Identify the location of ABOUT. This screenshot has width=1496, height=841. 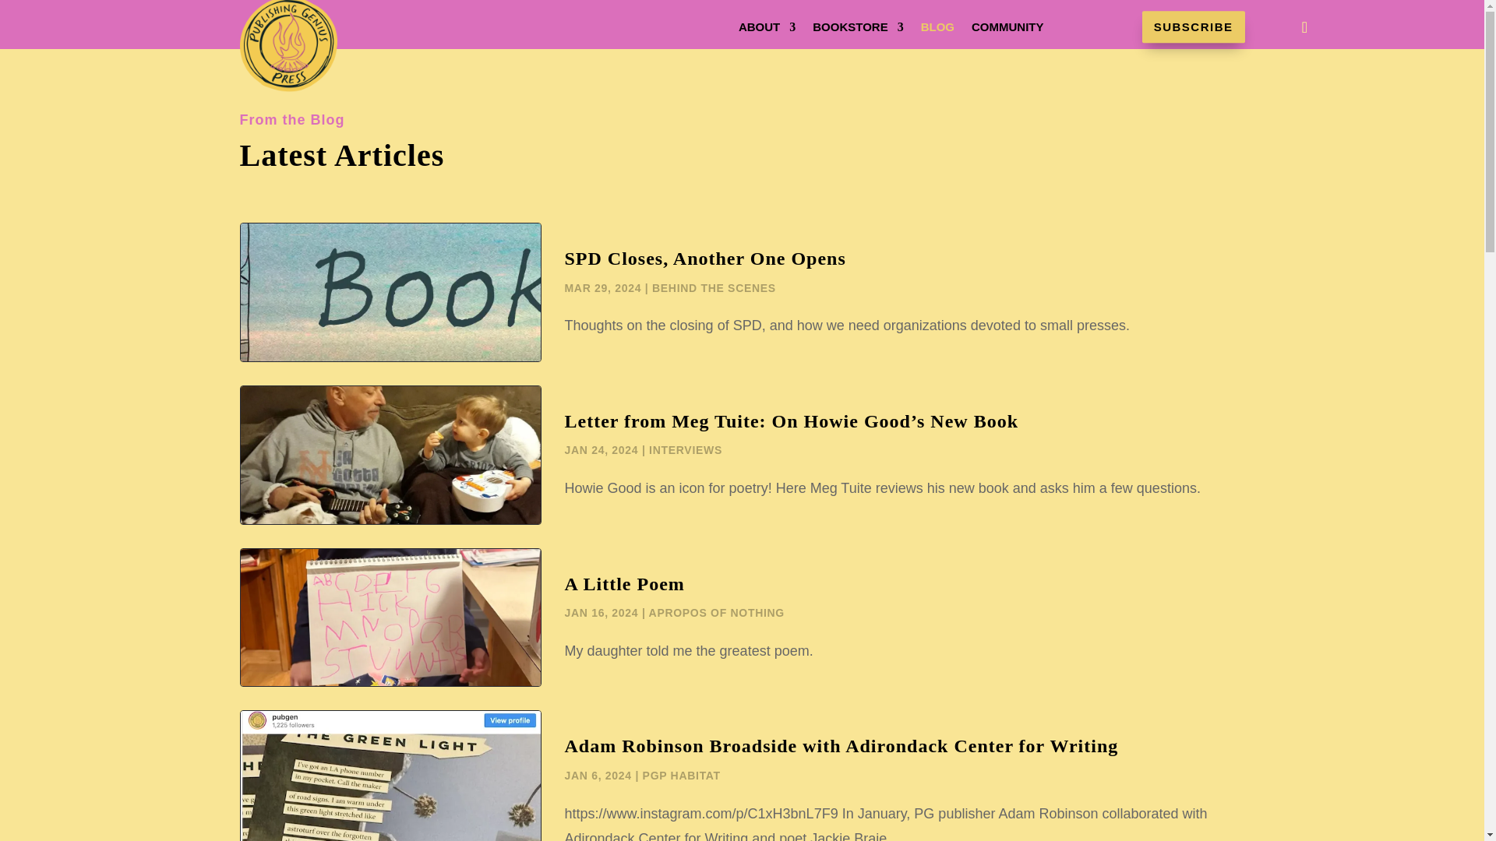
(767, 30).